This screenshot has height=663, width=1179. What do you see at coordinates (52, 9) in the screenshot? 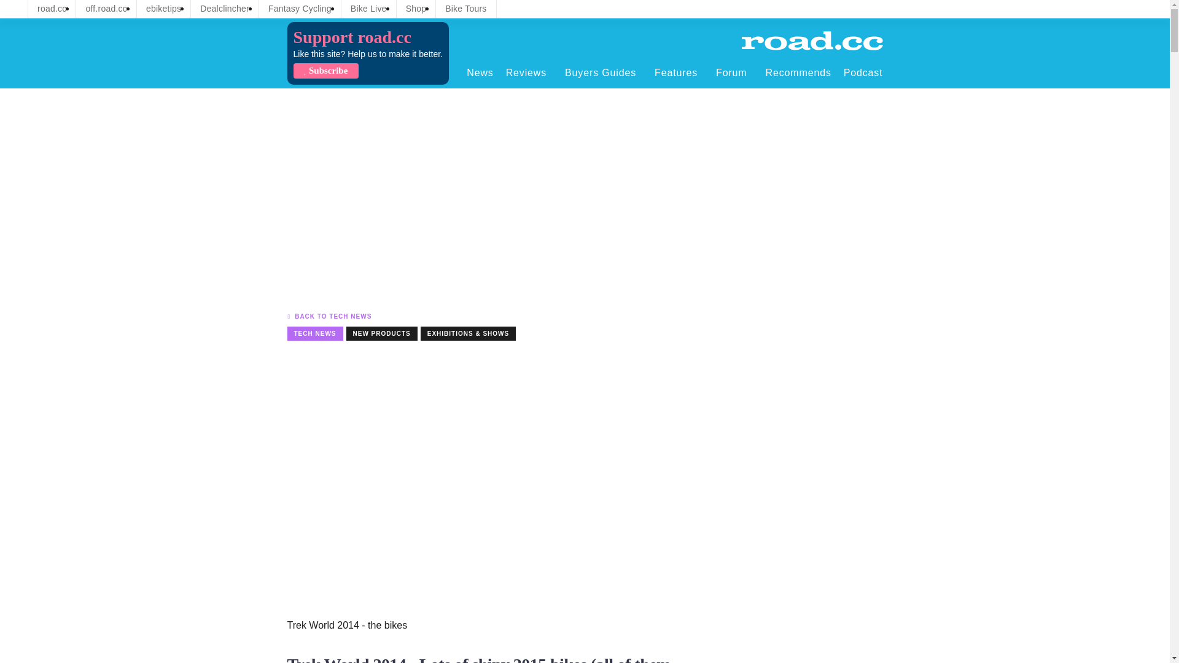
I see `road.cc` at bounding box center [52, 9].